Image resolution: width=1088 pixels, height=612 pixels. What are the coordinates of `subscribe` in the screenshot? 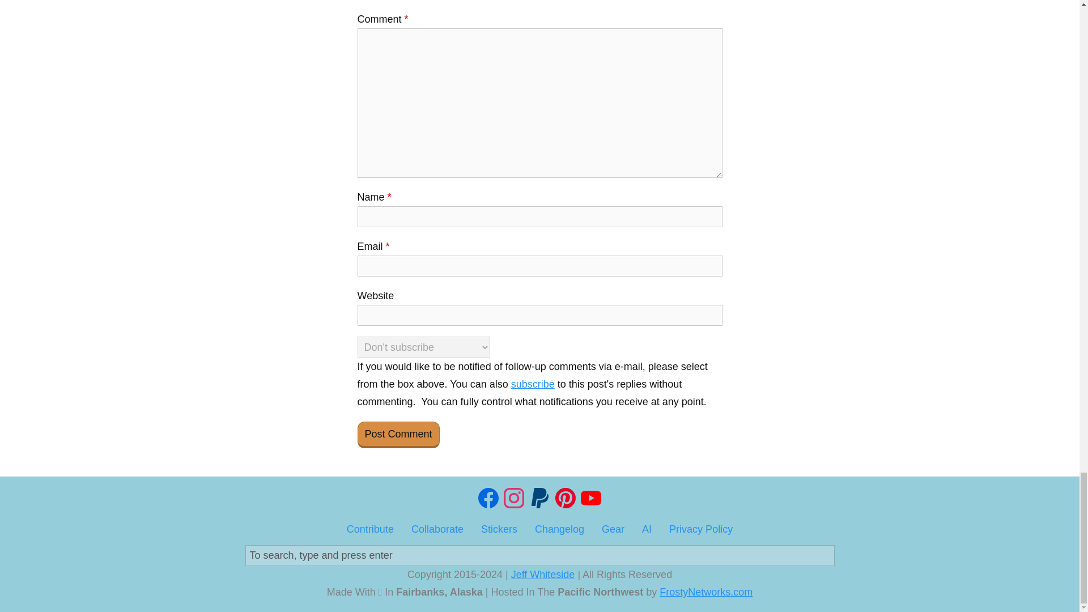 It's located at (533, 384).